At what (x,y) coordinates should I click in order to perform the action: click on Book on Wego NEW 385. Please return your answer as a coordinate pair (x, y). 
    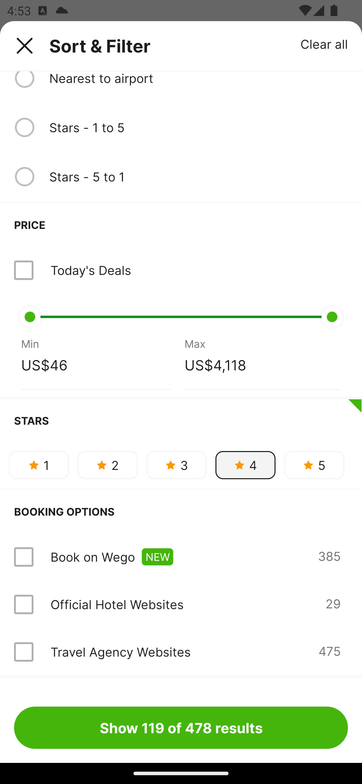
    Looking at the image, I should click on (181, 557).